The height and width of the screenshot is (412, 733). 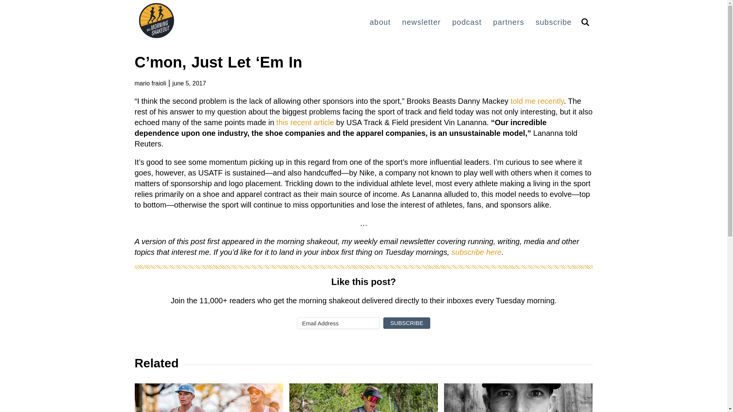 What do you see at coordinates (407, 323) in the screenshot?
I see `SUBSCRIBE` at bounding box center [407, 323].